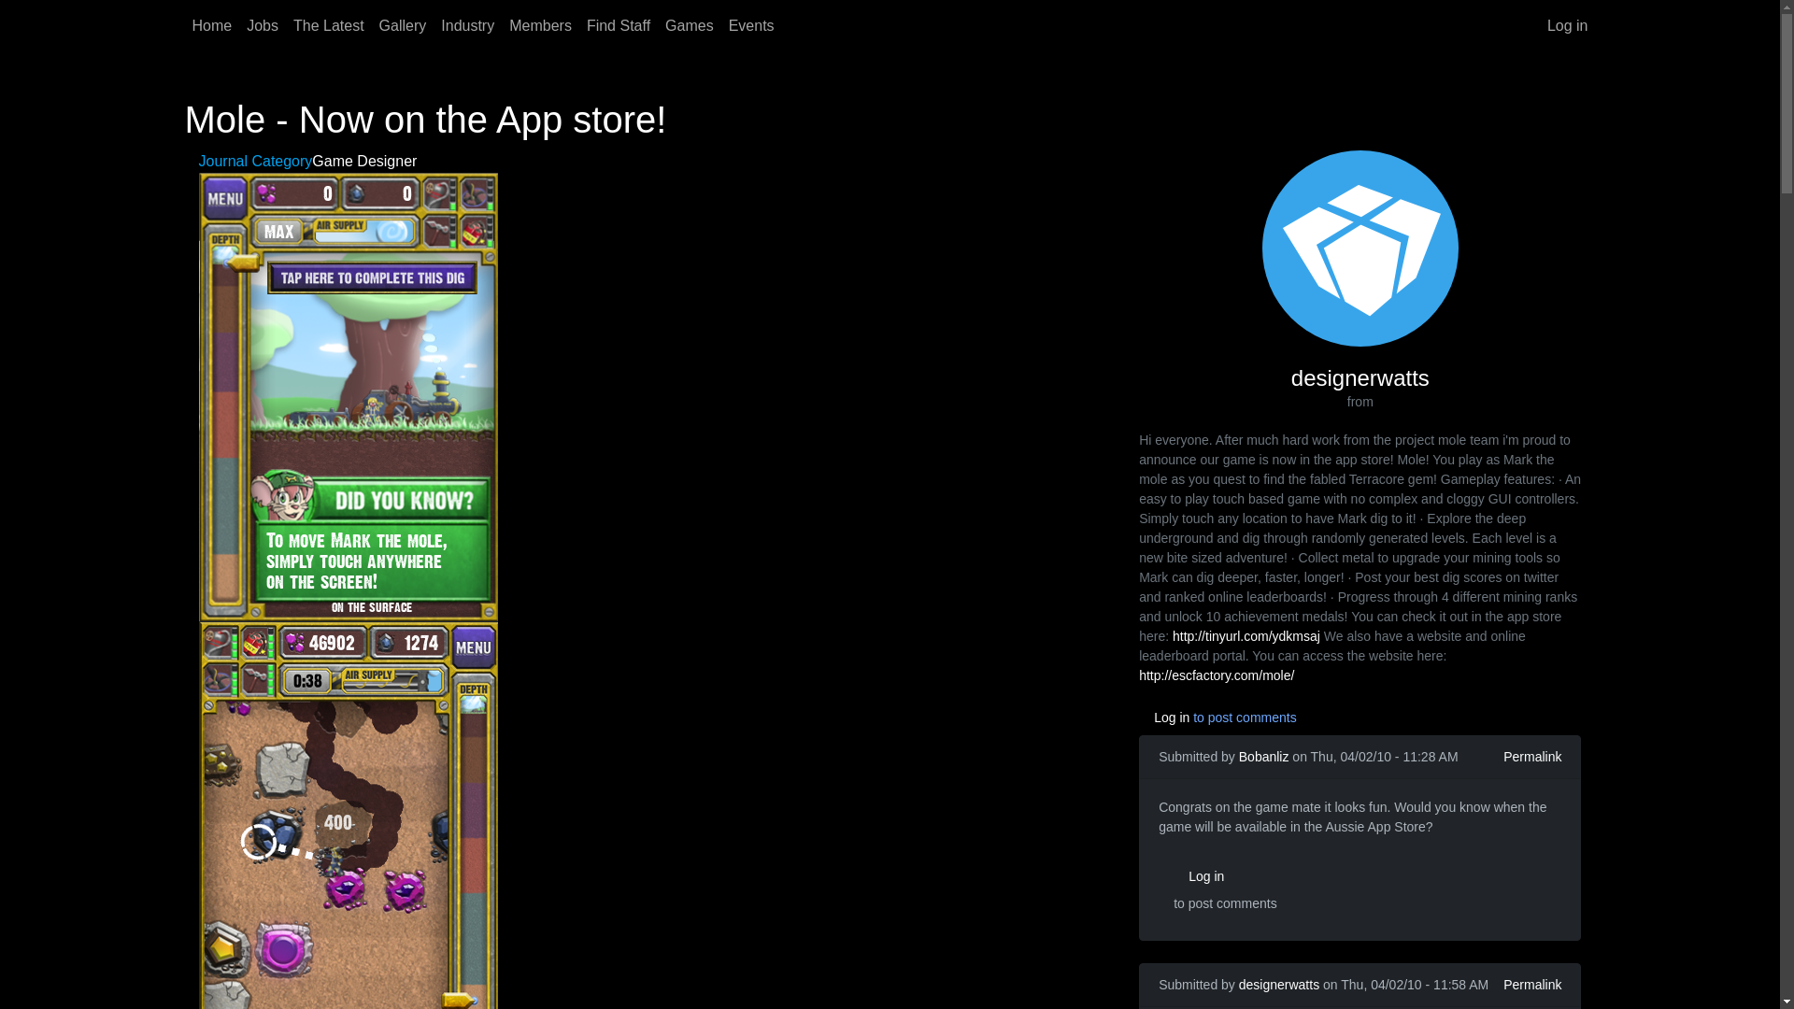  I want to click on View user profile., so click(1278, 985).